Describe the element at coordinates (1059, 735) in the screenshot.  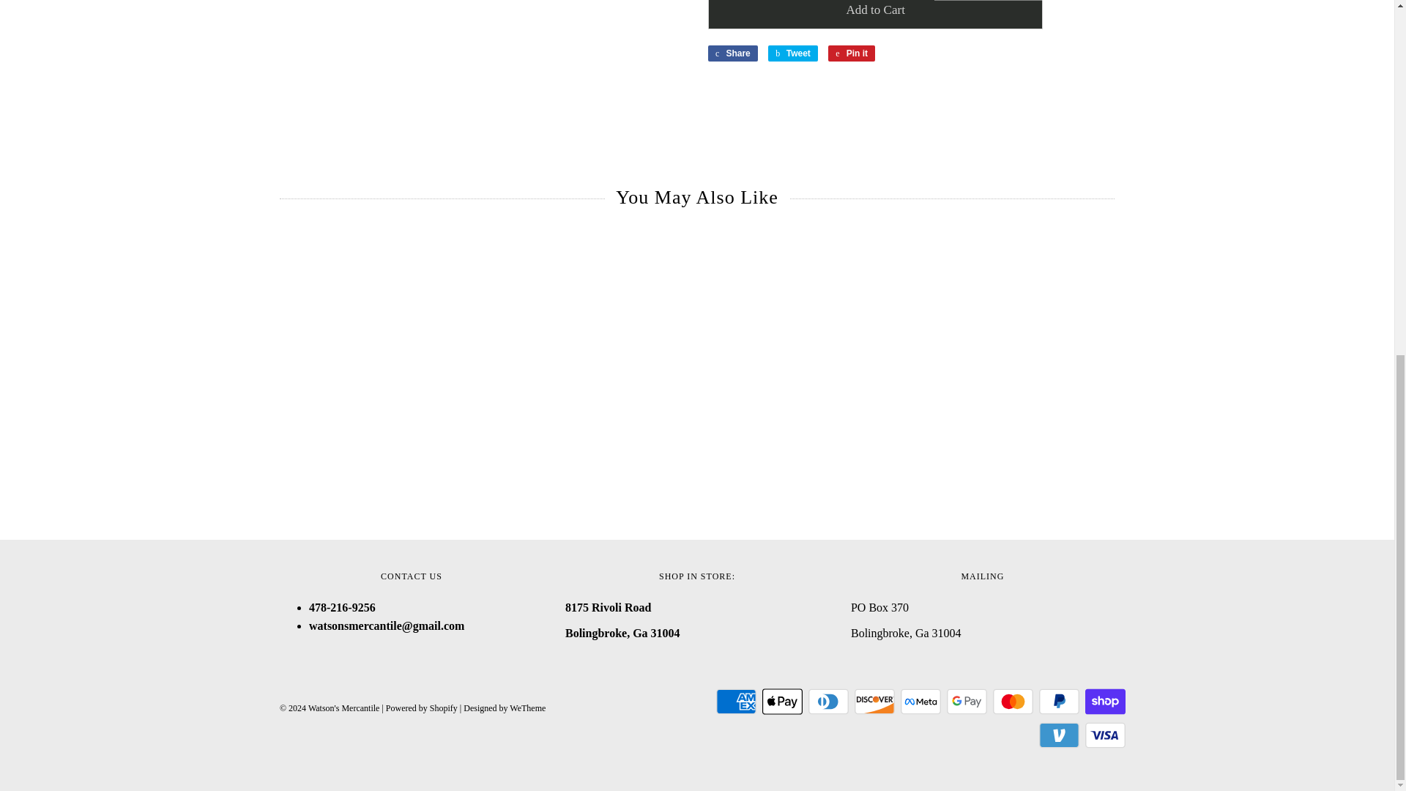
I see `Venmo` at that location.